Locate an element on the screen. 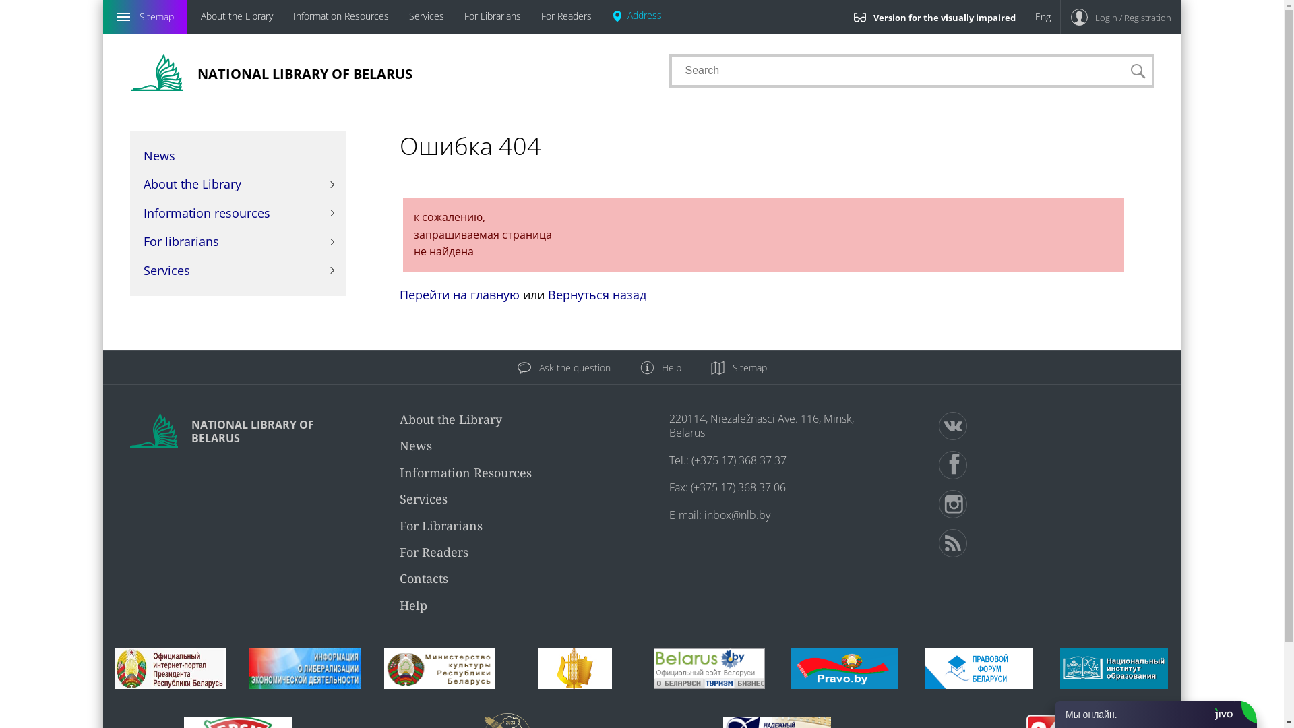  Login / Registration is located at coordinates (1121, 17).